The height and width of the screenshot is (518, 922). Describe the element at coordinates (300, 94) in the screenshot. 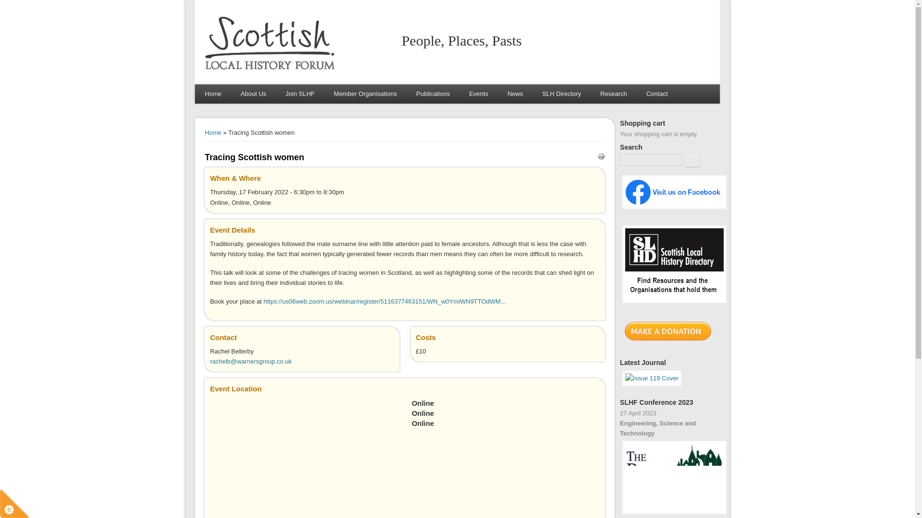

I see `Become a member of Scottish Local History Forum` at that location.